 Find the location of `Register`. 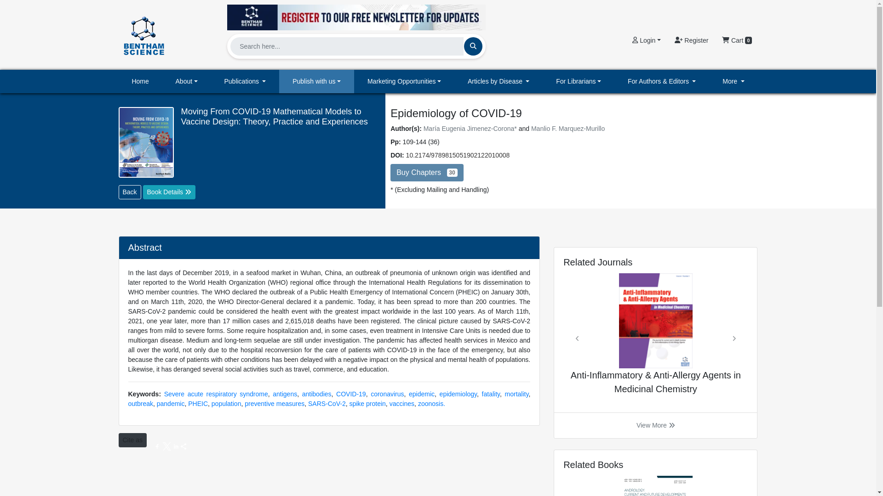

Register is located at coordinates (691, 40).